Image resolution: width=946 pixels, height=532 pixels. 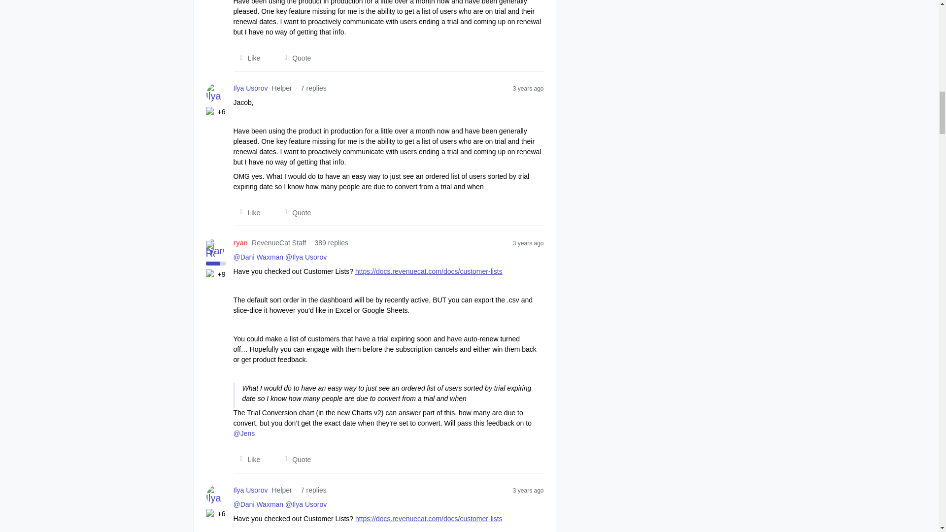 What do you see at coordinates (247, 213) in the screenshot?
I see `Like` at bounding box center [247, 213].